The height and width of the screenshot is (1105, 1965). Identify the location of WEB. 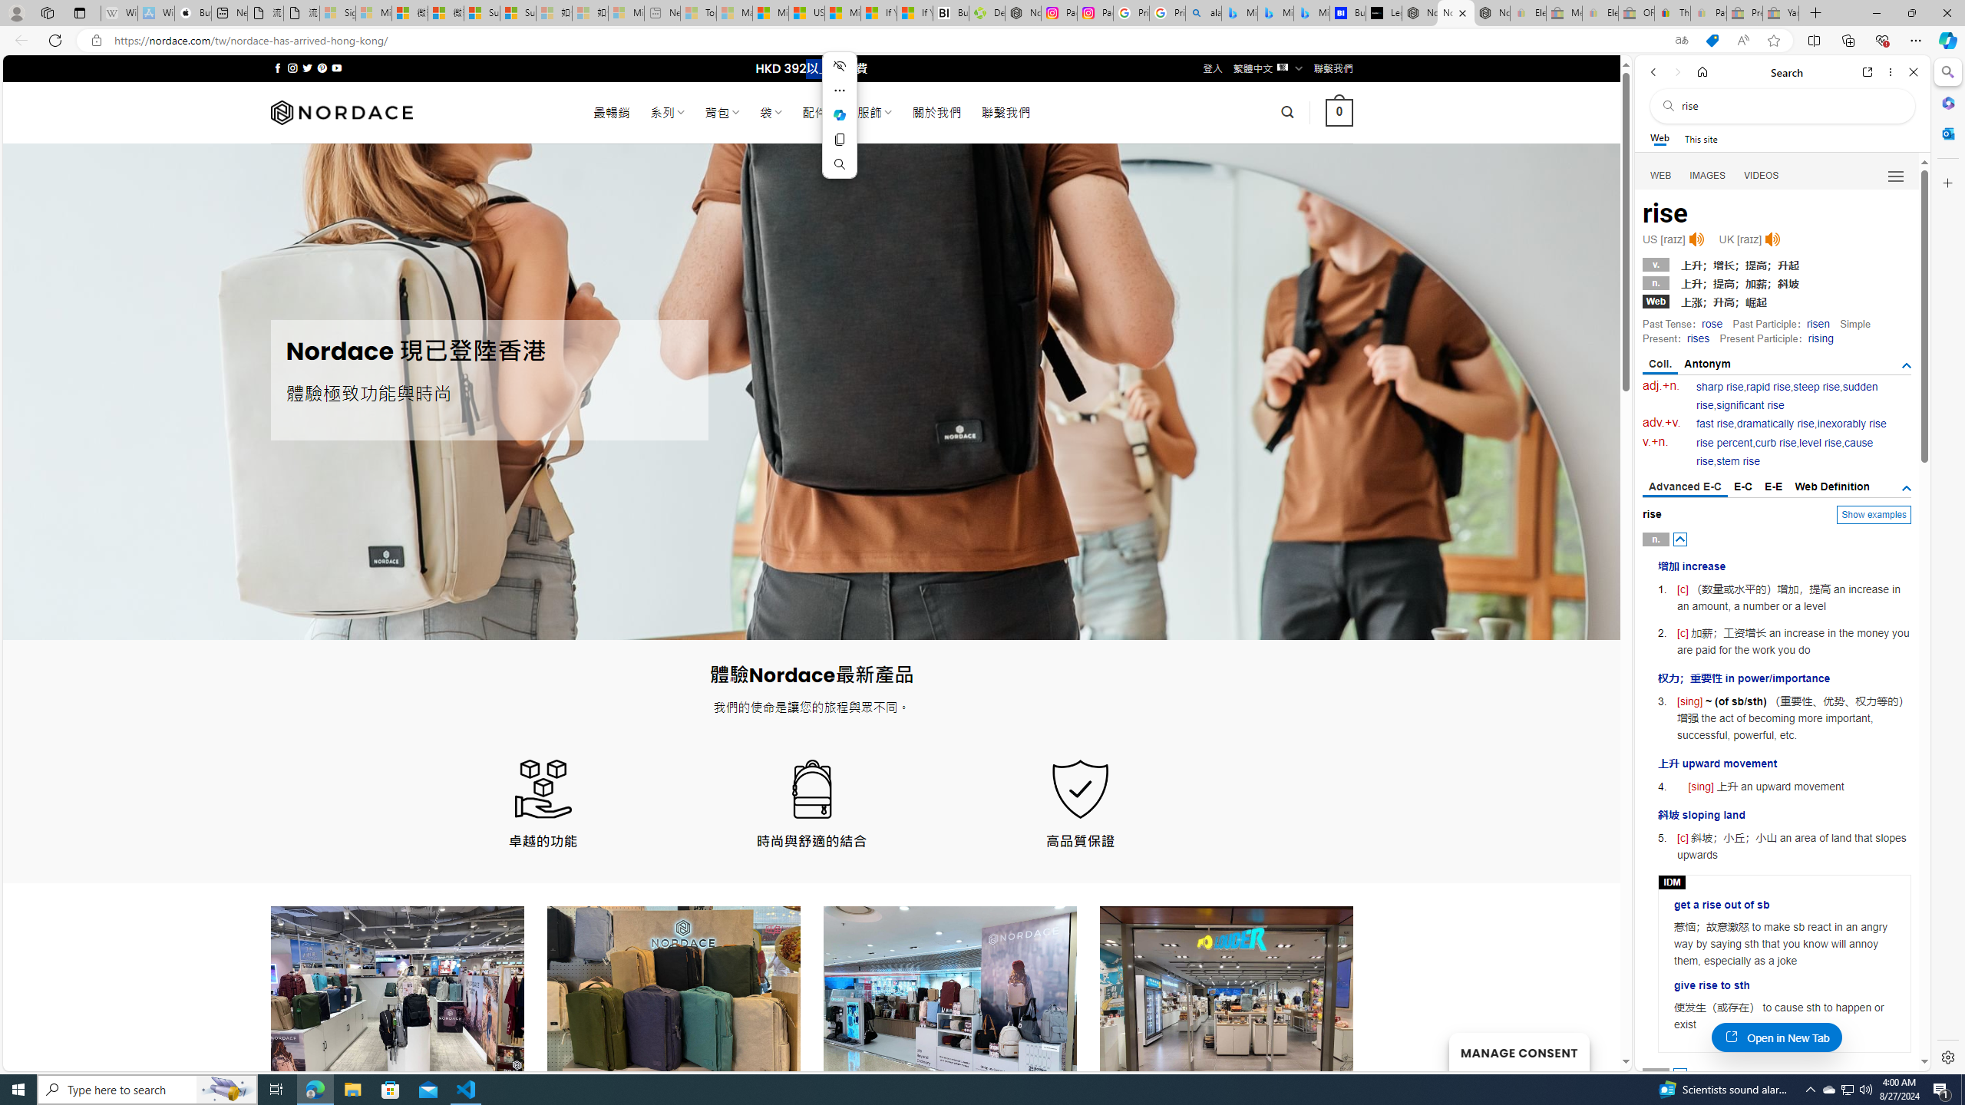
(1661, 176).